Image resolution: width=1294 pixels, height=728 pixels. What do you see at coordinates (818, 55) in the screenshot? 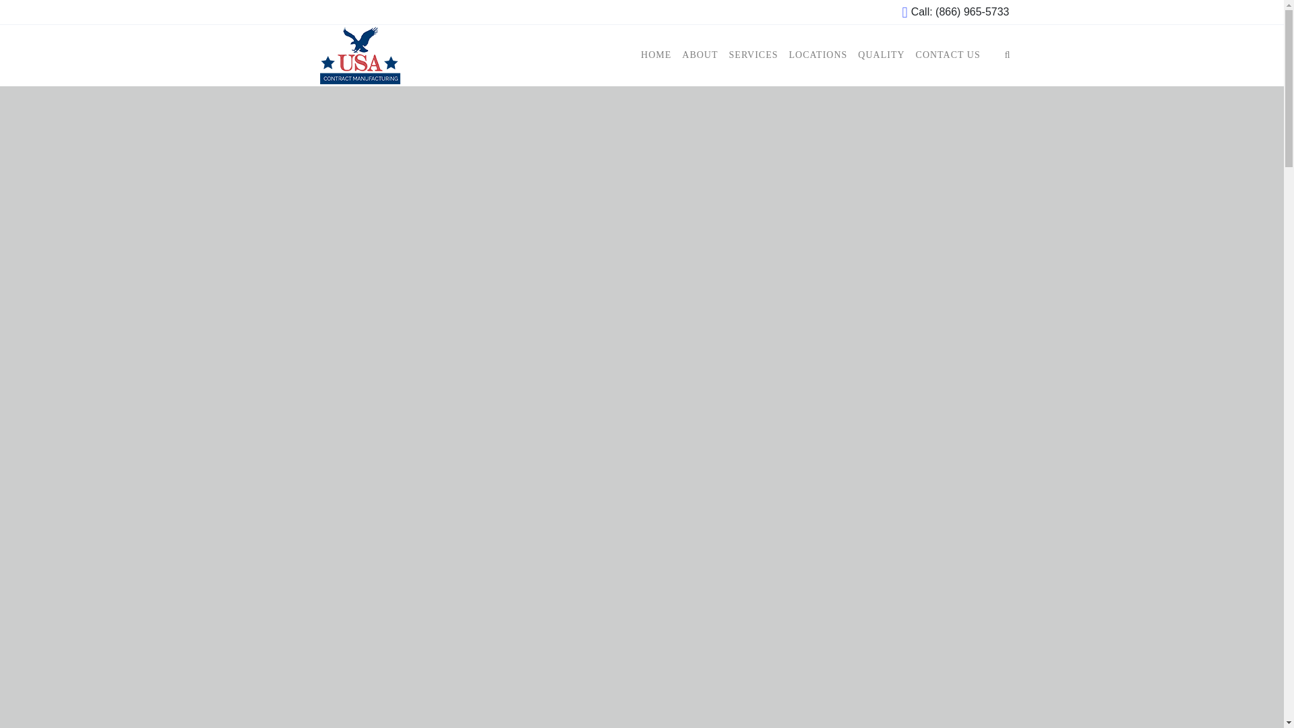
I see `Locations` at bounding box center [818, 55].